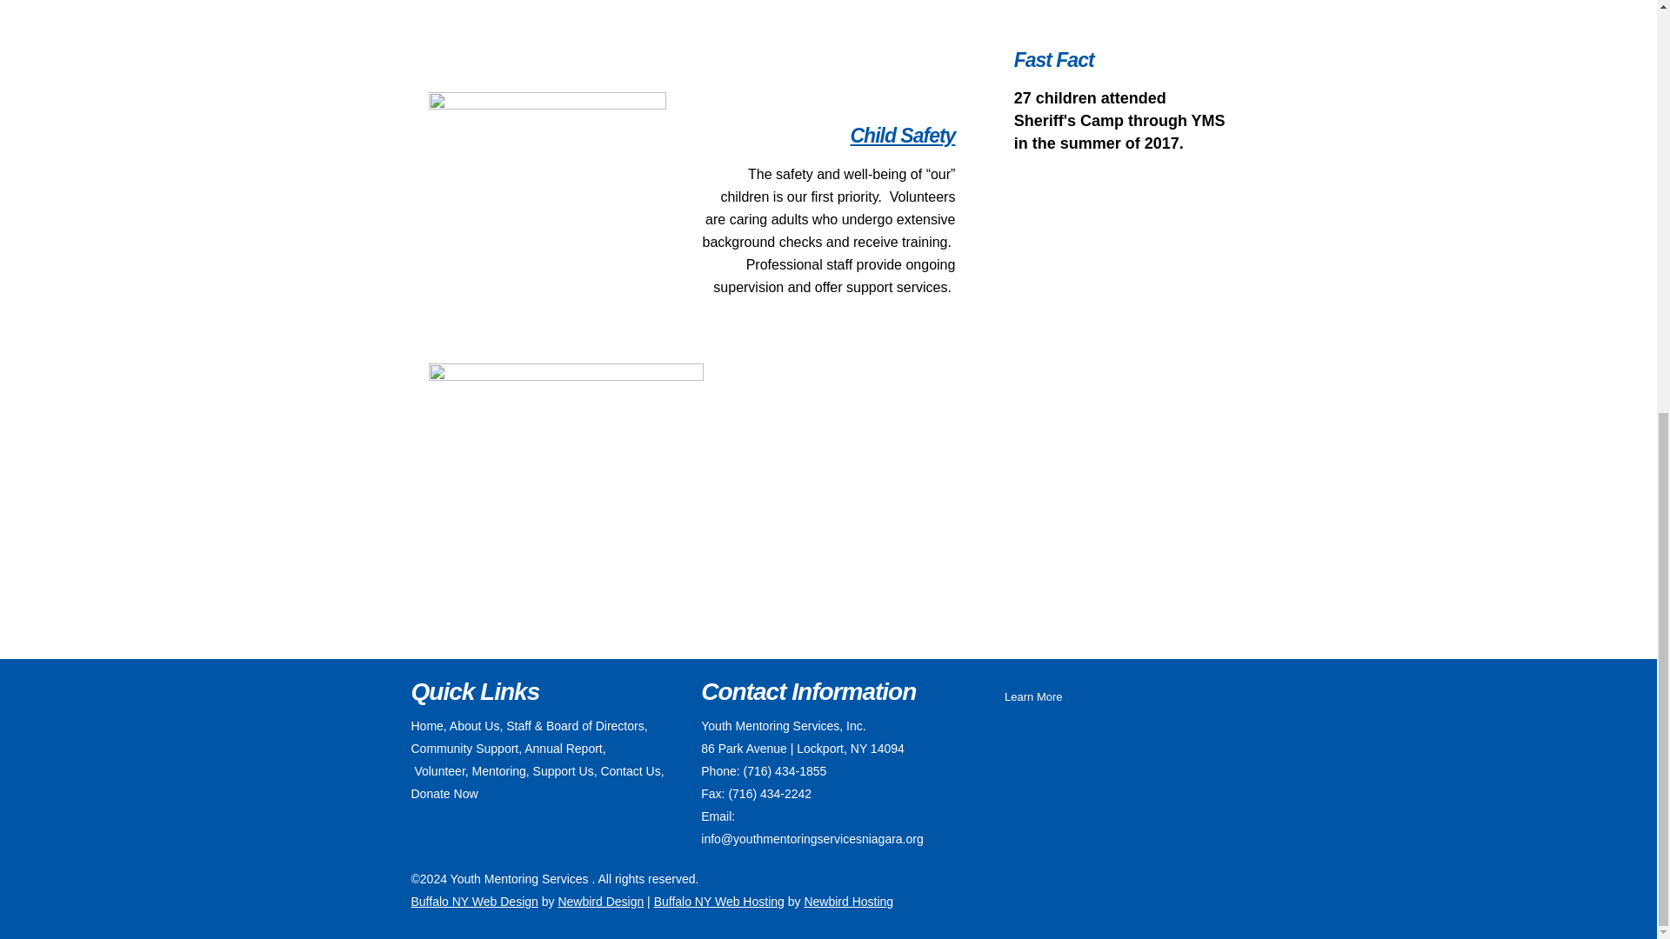 This screenshot has height=939, width=1670. Describe the element at coordinates (564, 749) in the screenshot. I see `Annual Report` at that location.